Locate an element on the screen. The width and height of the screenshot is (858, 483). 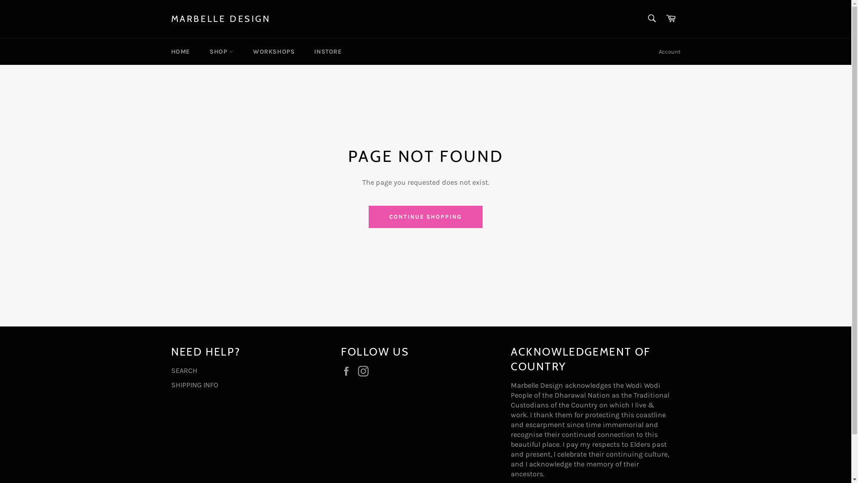
Facebook is located at coordinates (348, 371).